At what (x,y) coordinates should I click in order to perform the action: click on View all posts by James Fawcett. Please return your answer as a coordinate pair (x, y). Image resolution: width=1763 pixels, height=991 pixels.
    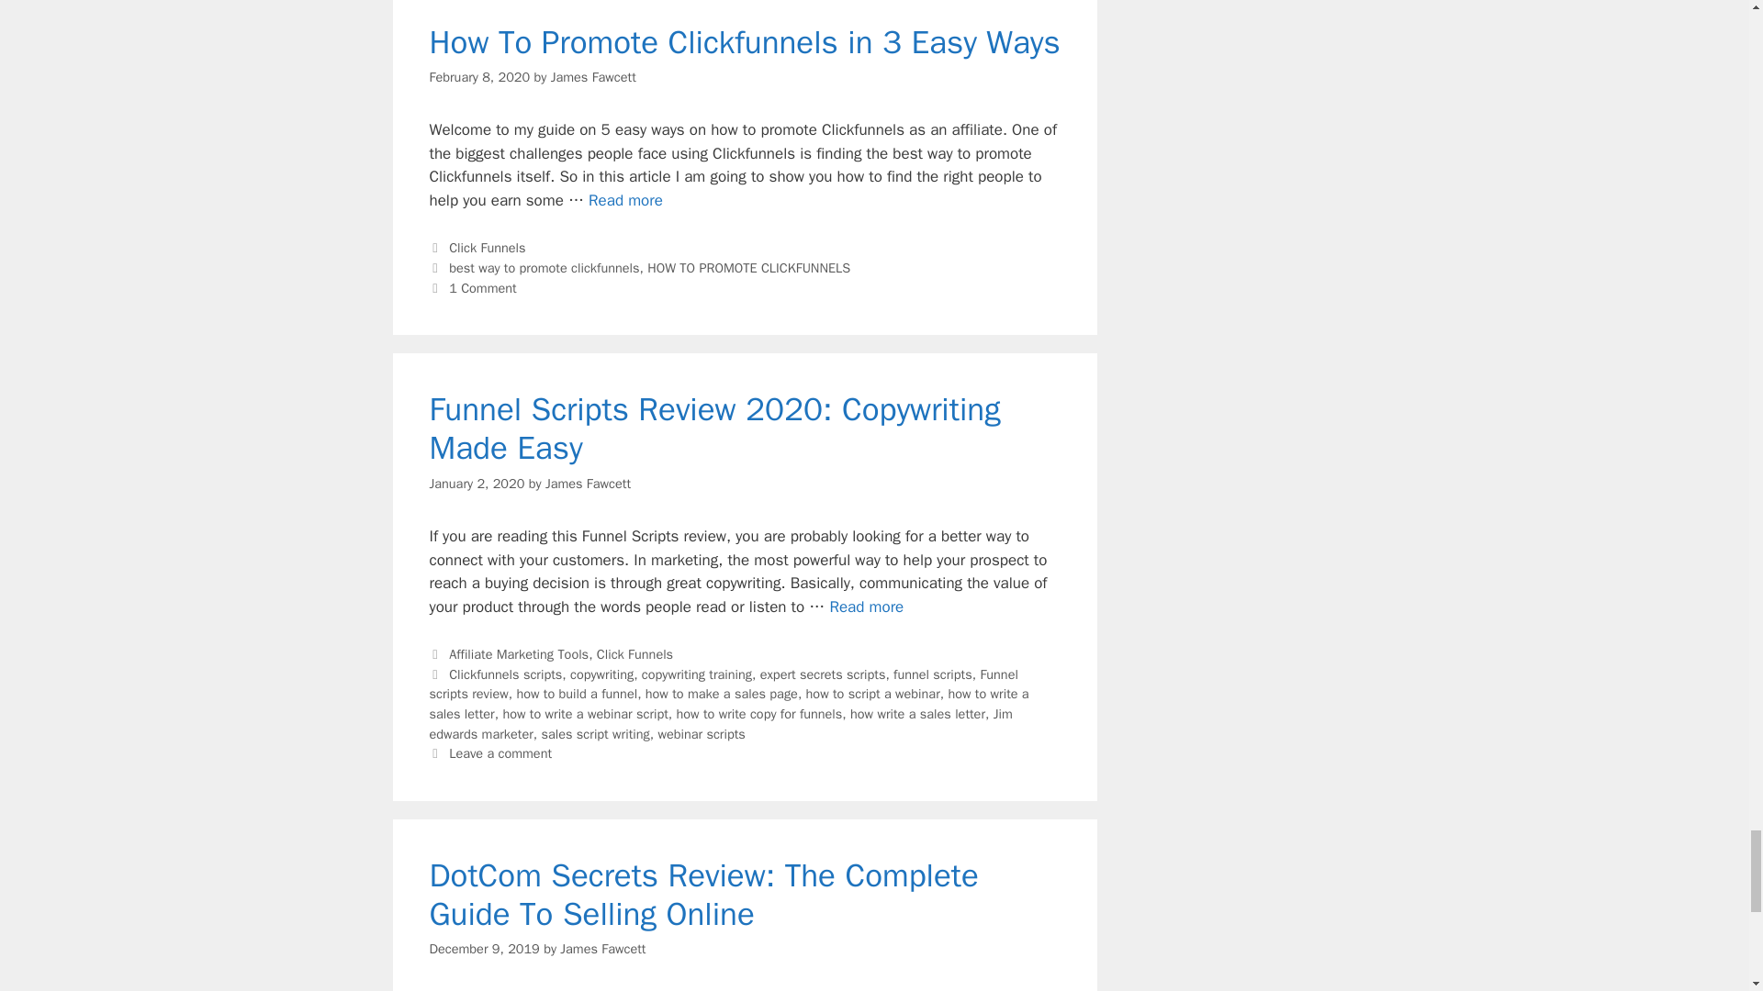
    Looking at the image, I should click on (602, 949).